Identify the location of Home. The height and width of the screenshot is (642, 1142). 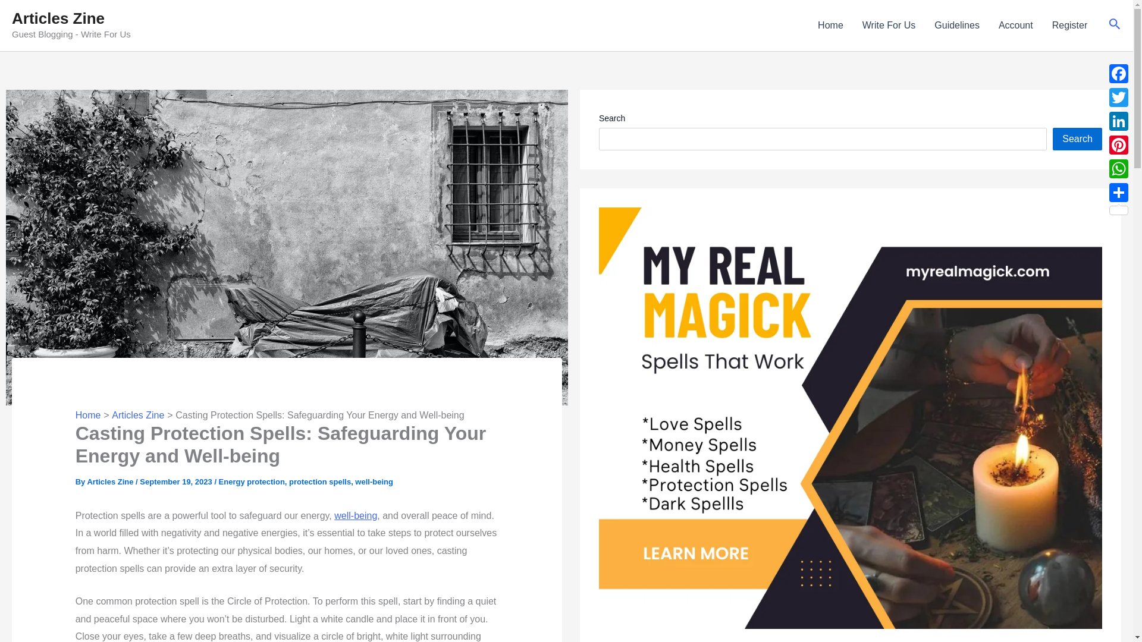
(830, 26).